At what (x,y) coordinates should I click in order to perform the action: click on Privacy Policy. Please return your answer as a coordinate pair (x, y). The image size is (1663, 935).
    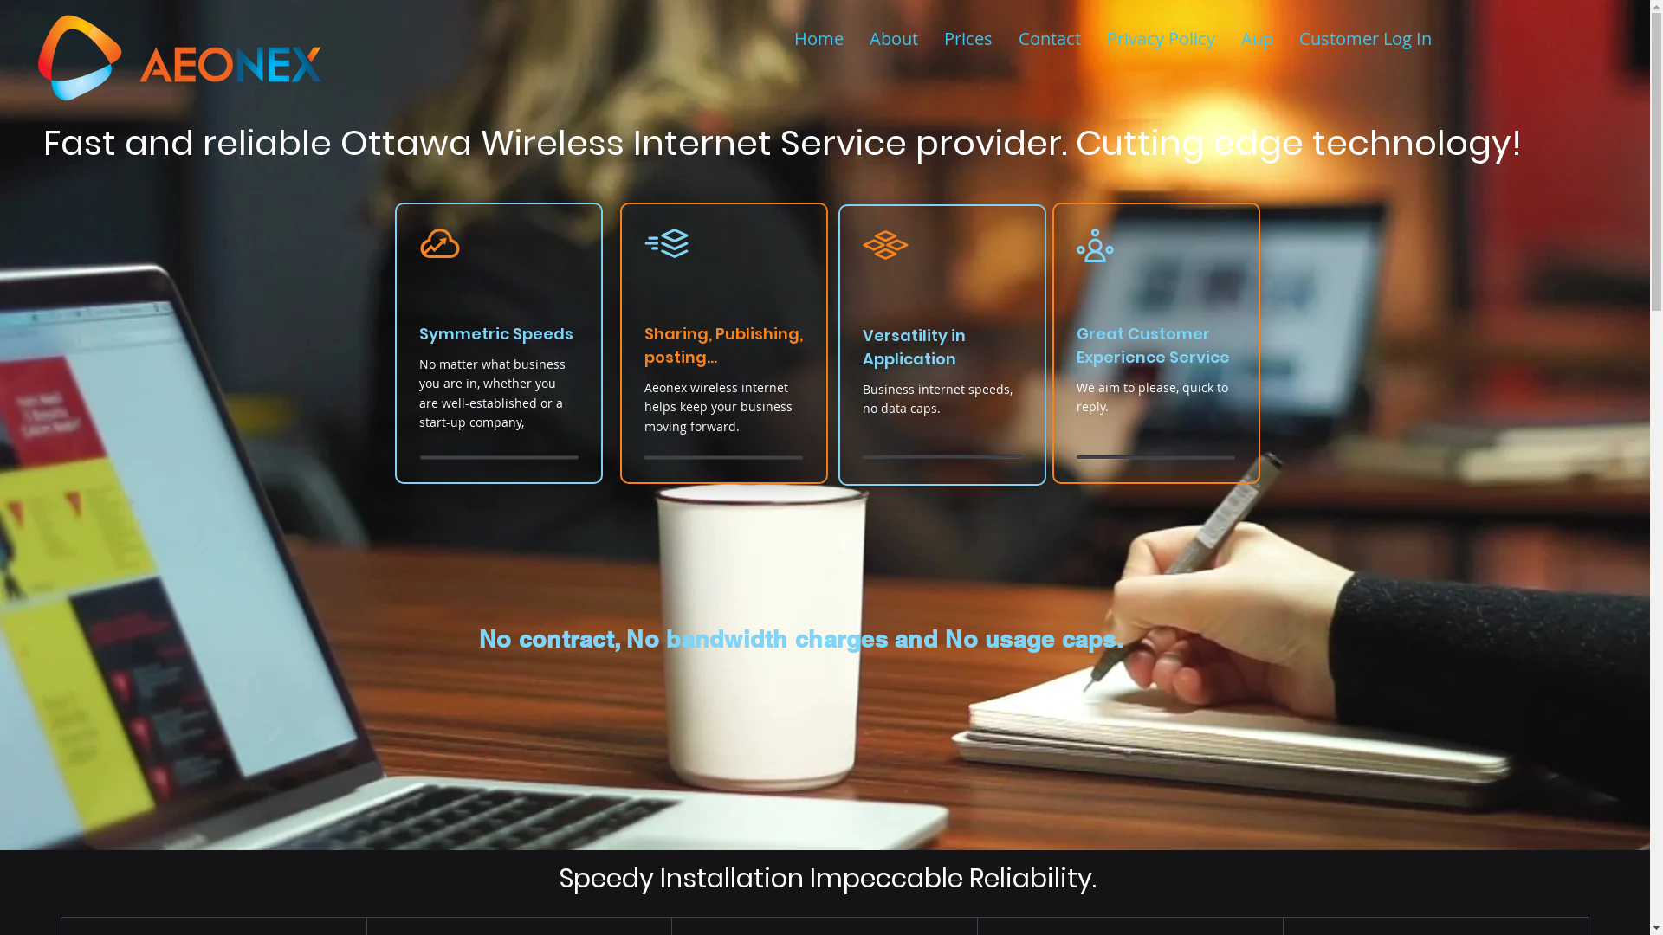
    Looking at the image, I should click on (1161, 39).